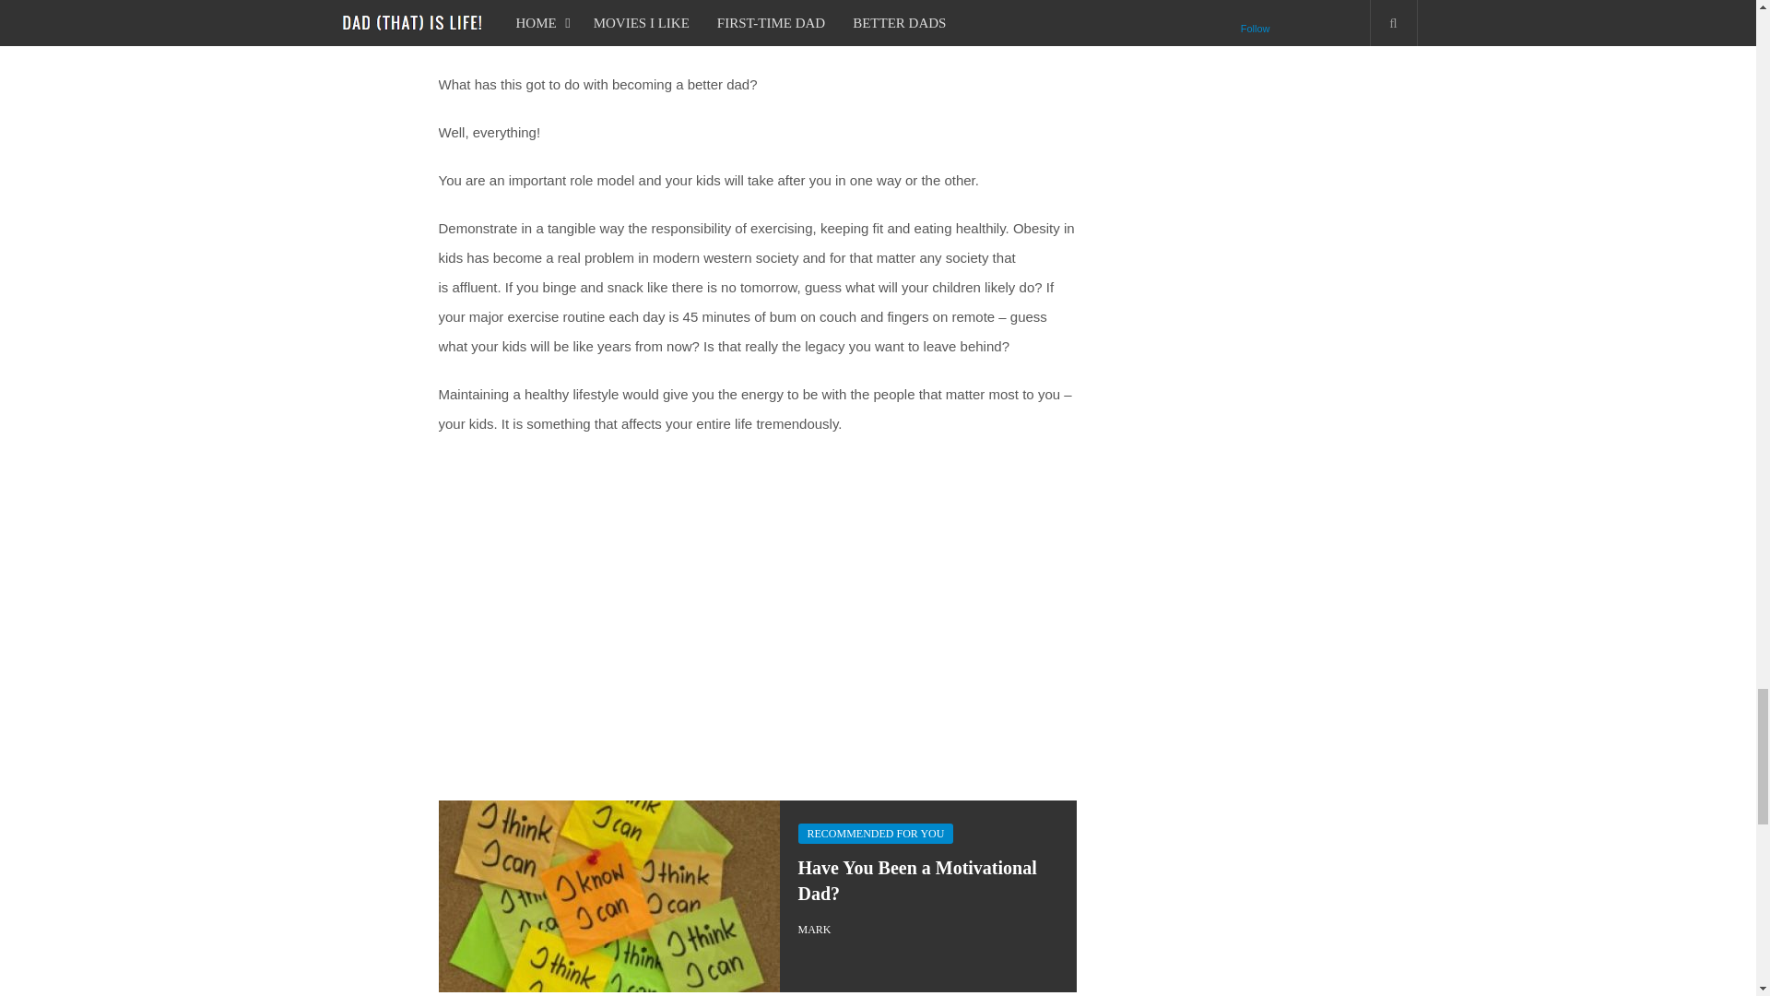  I want to click on Posts by Mark, so click(815, 930).